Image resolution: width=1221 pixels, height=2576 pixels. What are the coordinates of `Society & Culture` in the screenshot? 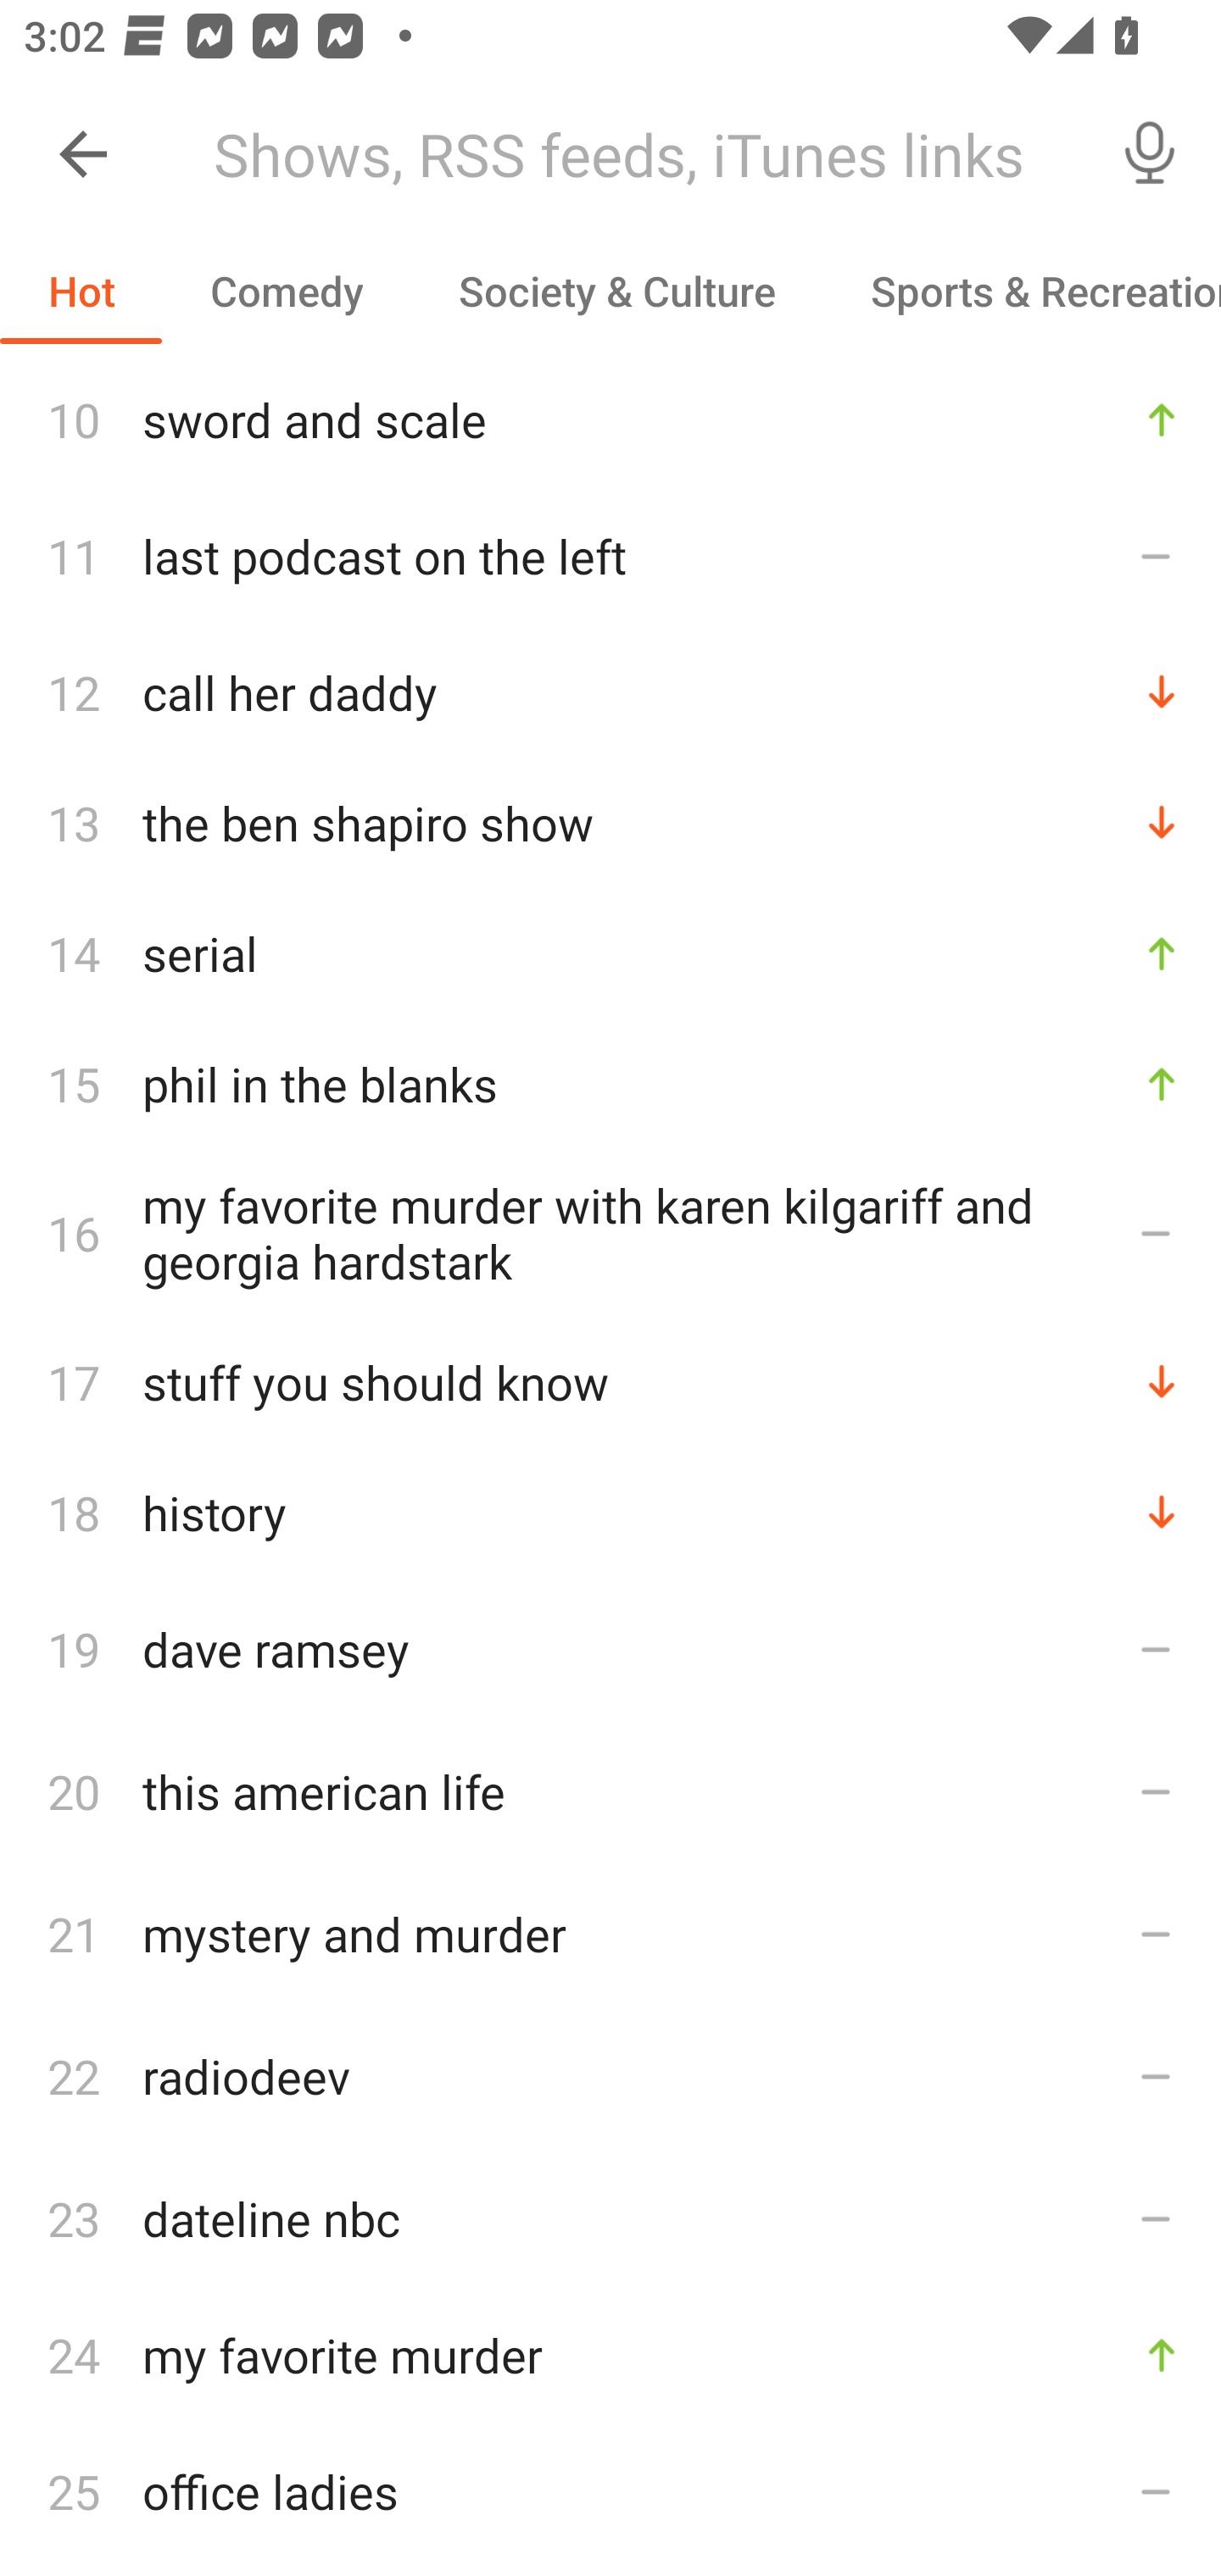 It's located at (616, 291).